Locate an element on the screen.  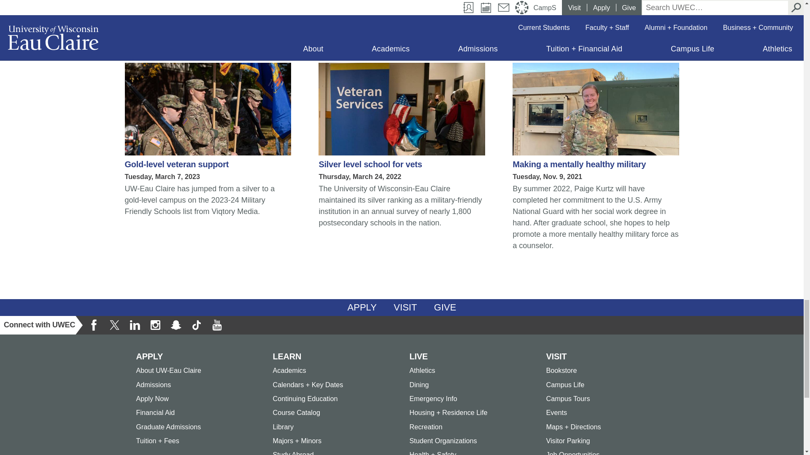
Subscribe to our YouTube channel is located at coordinates (216, 325).